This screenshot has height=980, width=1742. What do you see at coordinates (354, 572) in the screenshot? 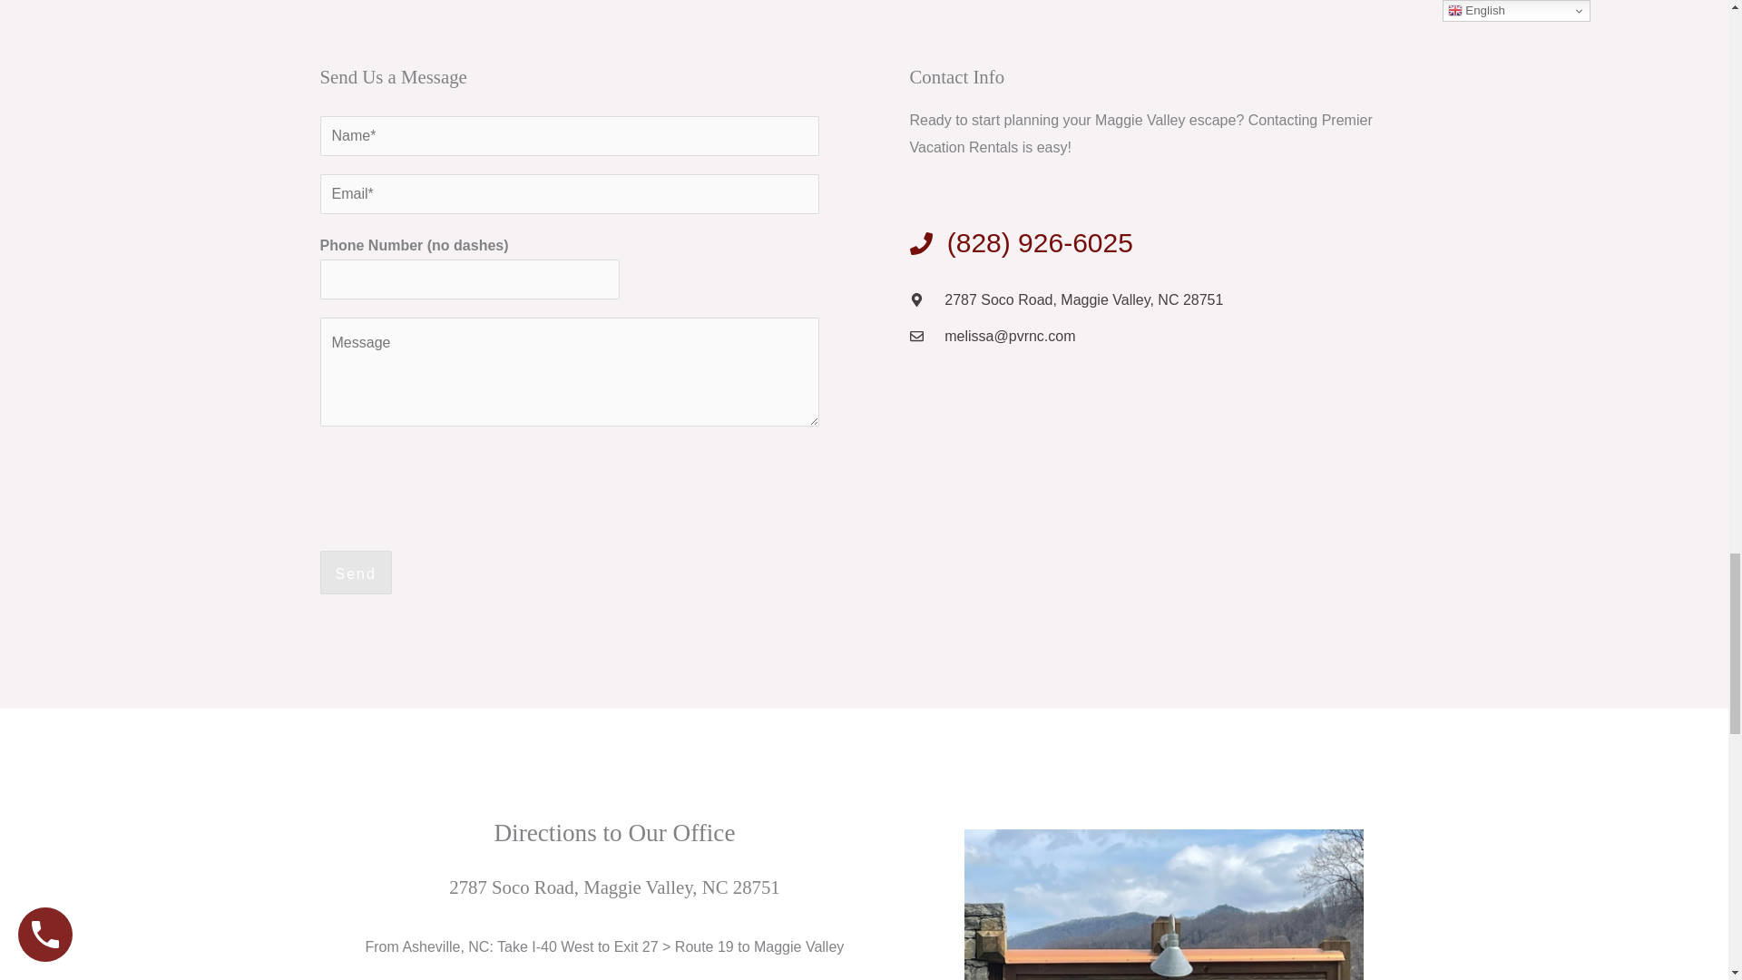
I see `Send` at bounding box center [354, 572].